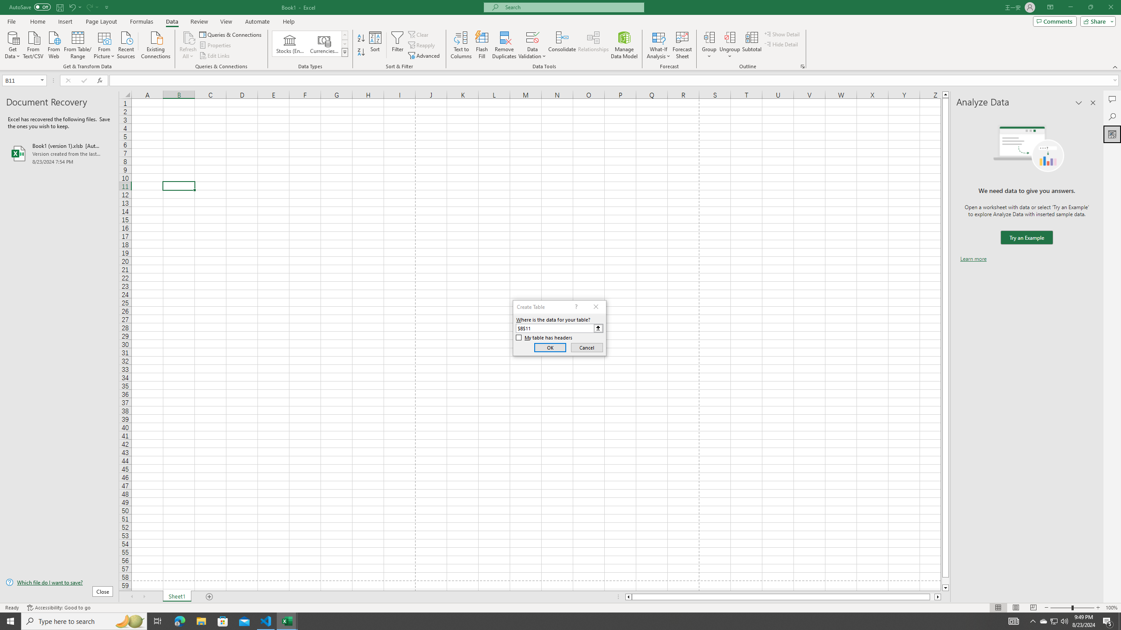 The width and height of the screenshot is (1121, 630). What do you see at coordinates (126, 44) in the screenshot?
I see `Recent Sources` at bounding box center [126, 44].